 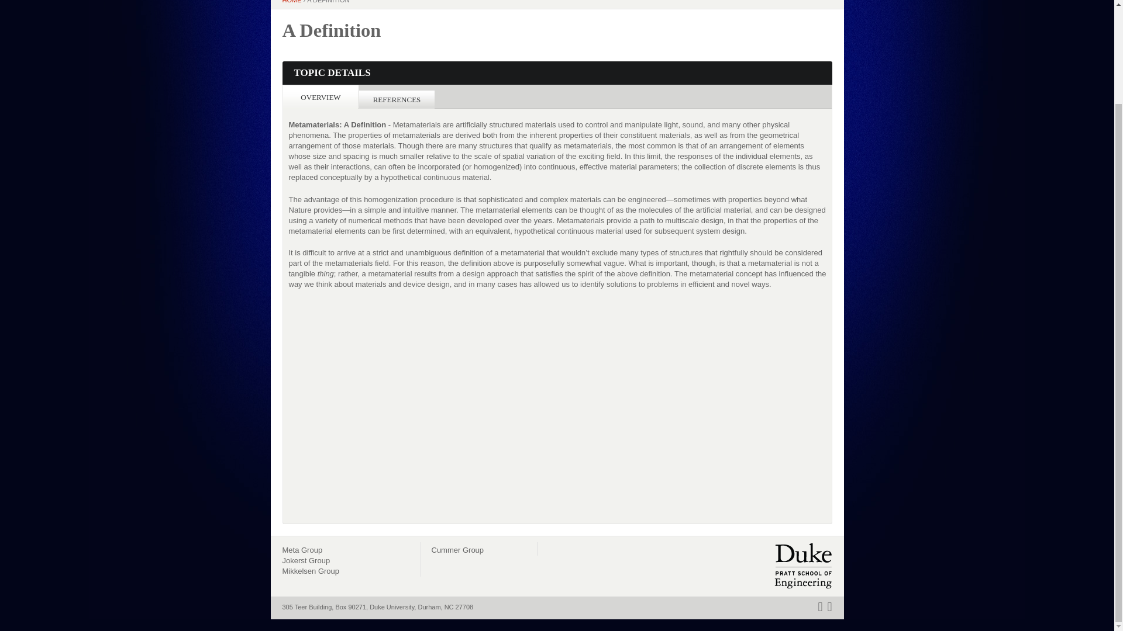 What do you see at coordinates (321, 97) in the screenshot?
I see `OVERVIEW` at bounding box center [321, 97].